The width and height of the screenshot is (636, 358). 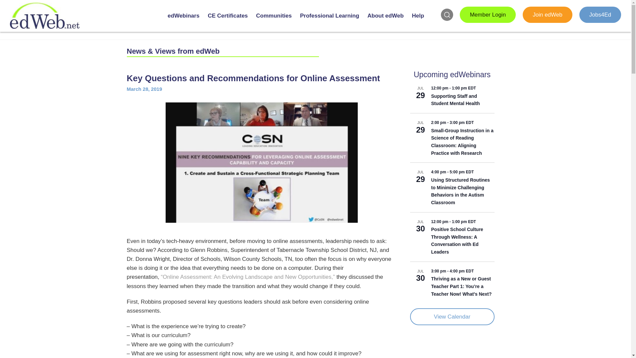 I want to click on CE Certificates, so click(x=228, y=22).